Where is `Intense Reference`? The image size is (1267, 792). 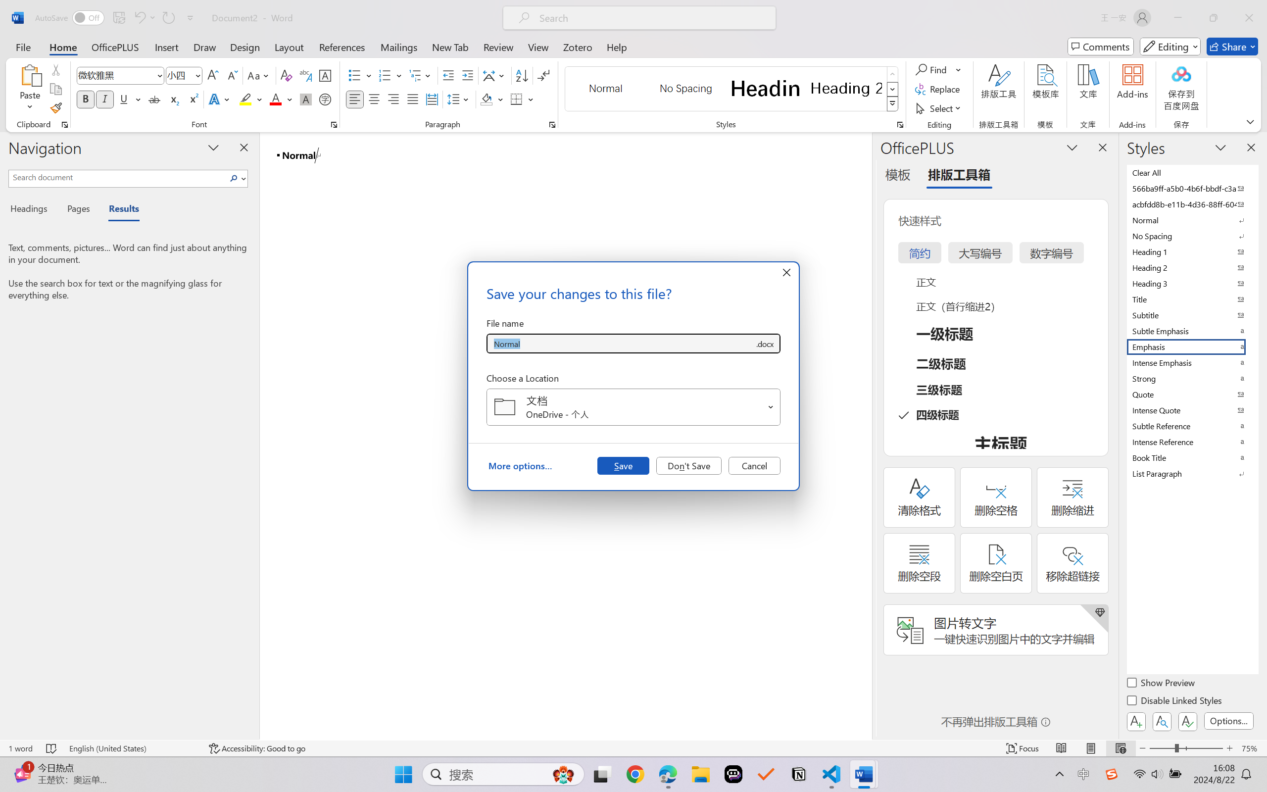 Intense Reference is located at coordinates (1192, 442).